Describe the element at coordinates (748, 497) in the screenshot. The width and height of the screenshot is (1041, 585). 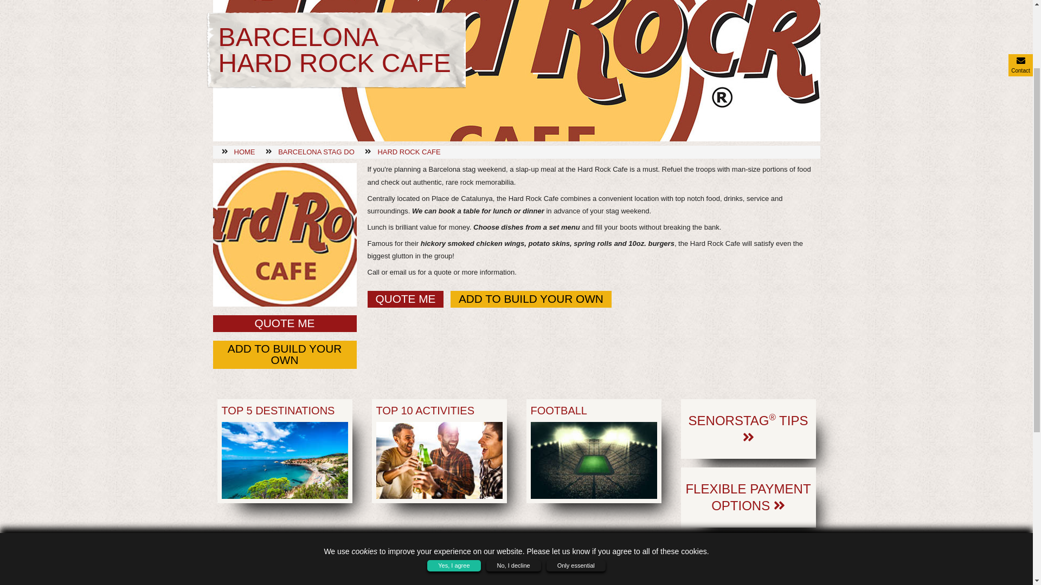
I see `FLEXIBLE PAYMENT OPTIONS` at that location.